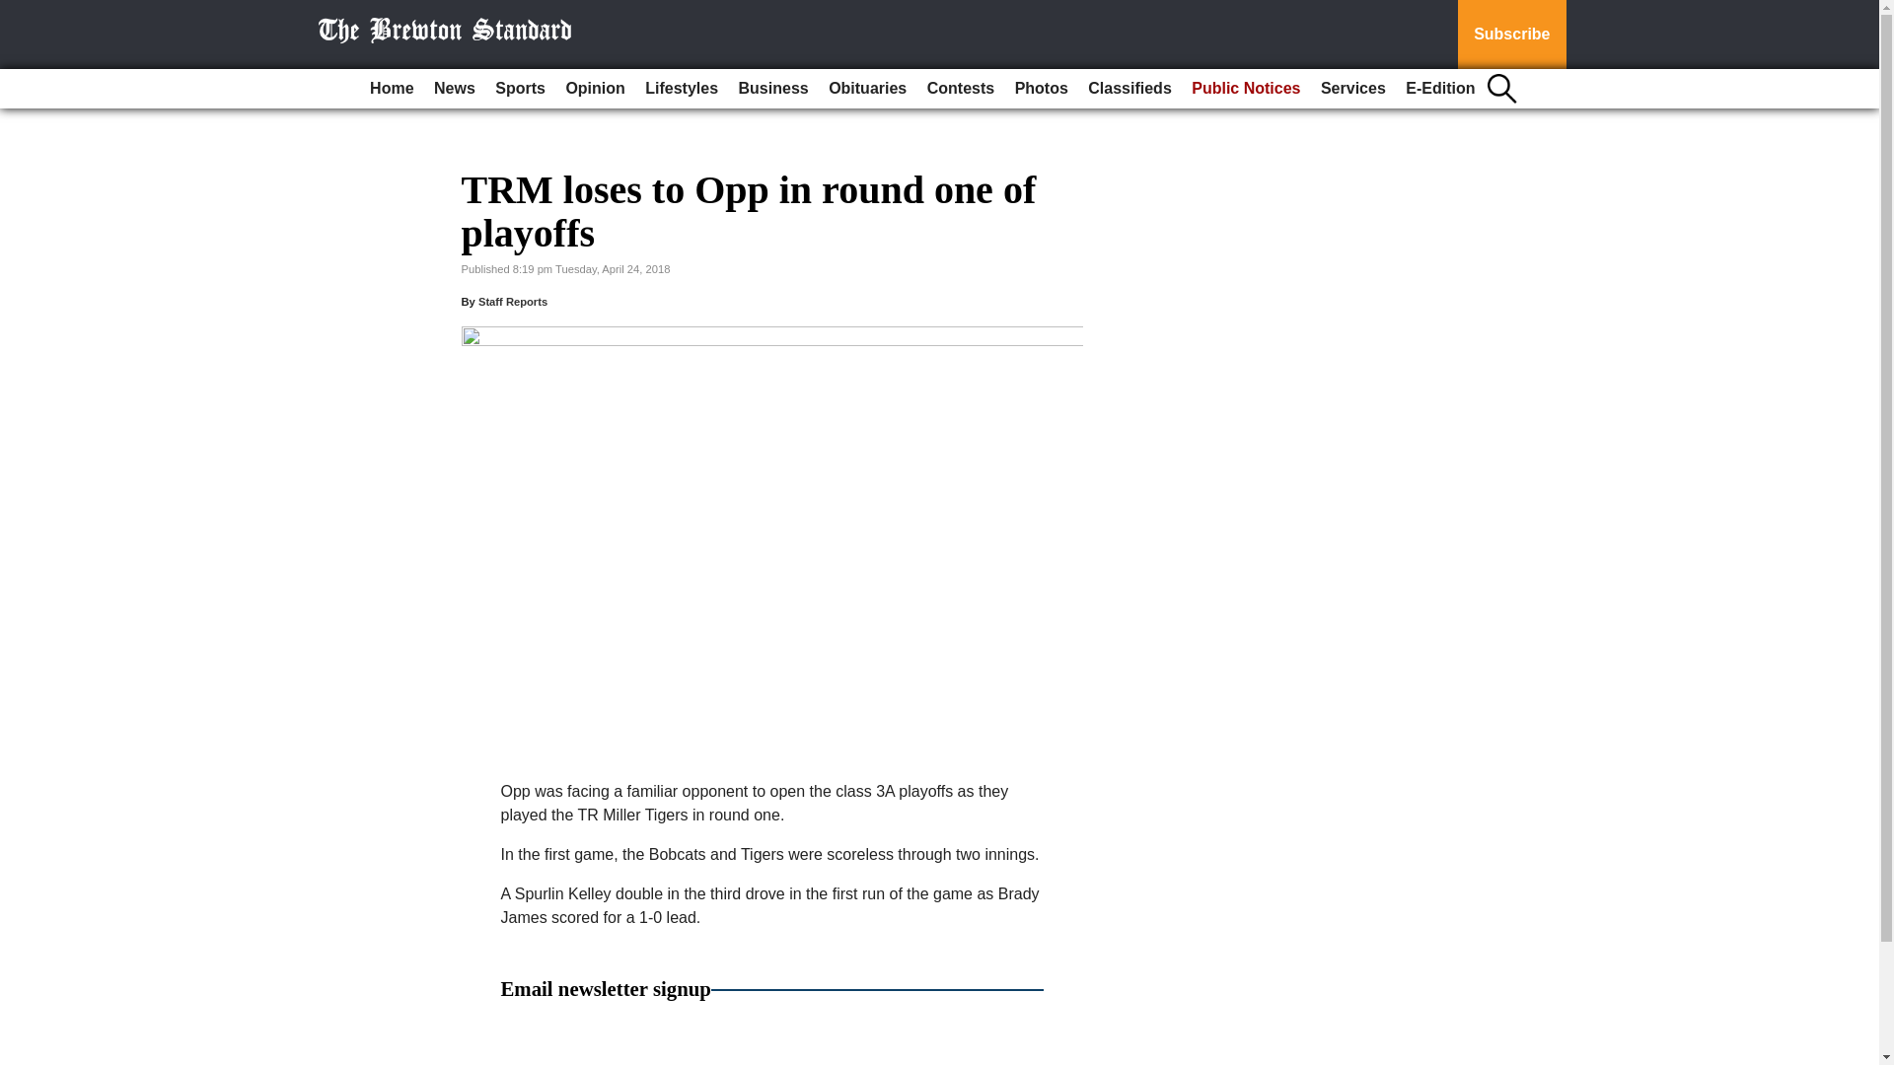 The height and width of the screenshot is (1065, 1894). What do you see at coordinates (18, 12) in the screenshot?
I see `Go` at bounding box center [18, 12].